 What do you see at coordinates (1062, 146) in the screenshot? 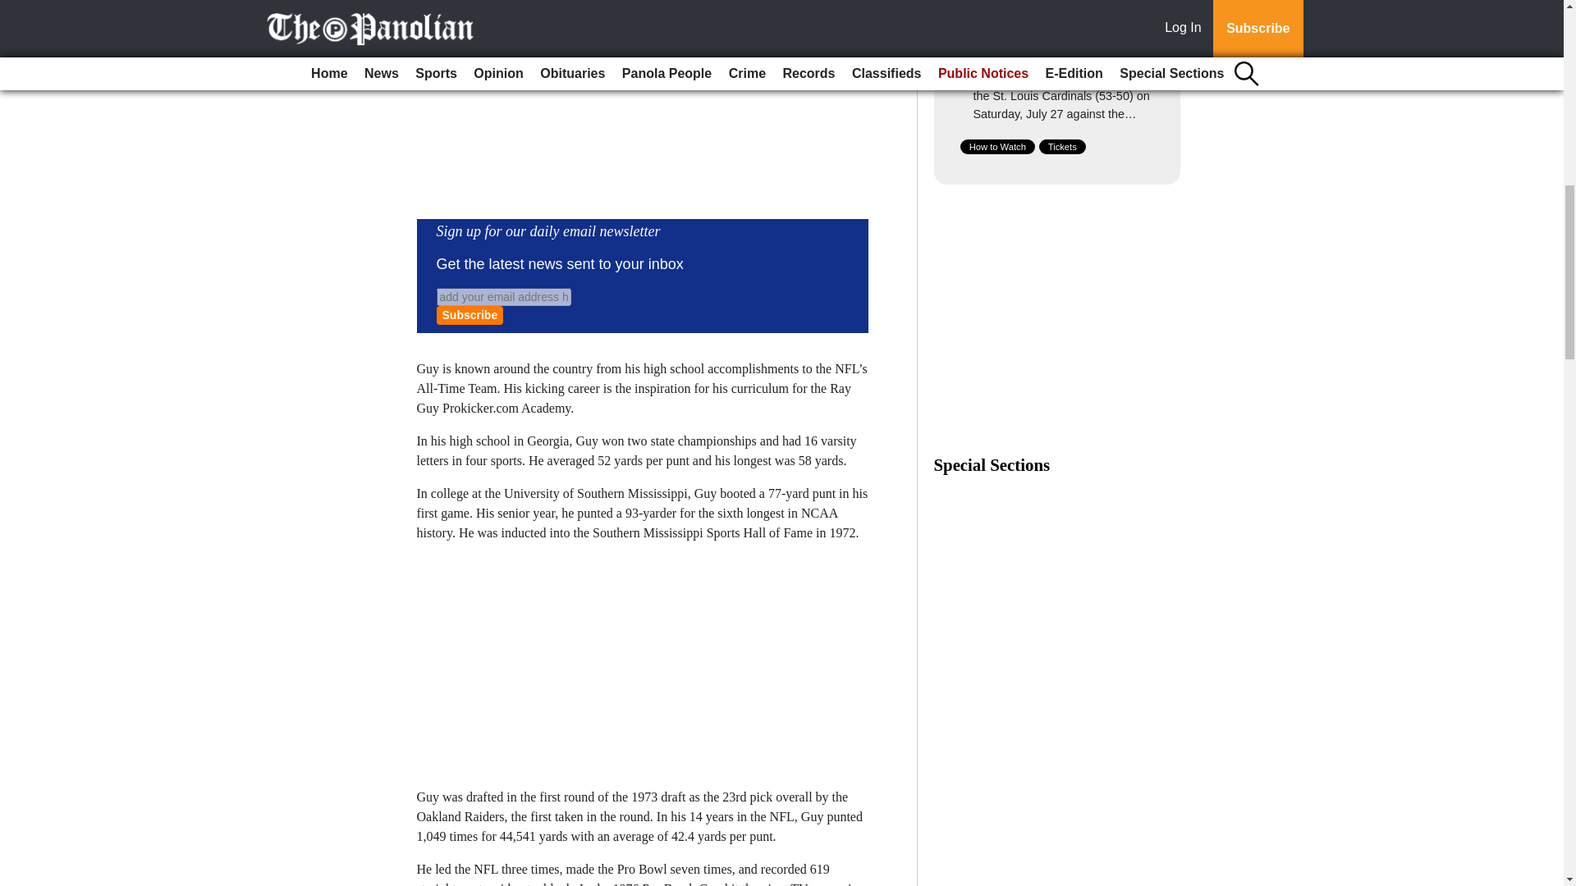
I see `Tickets` at bounding box center [1062, 146].